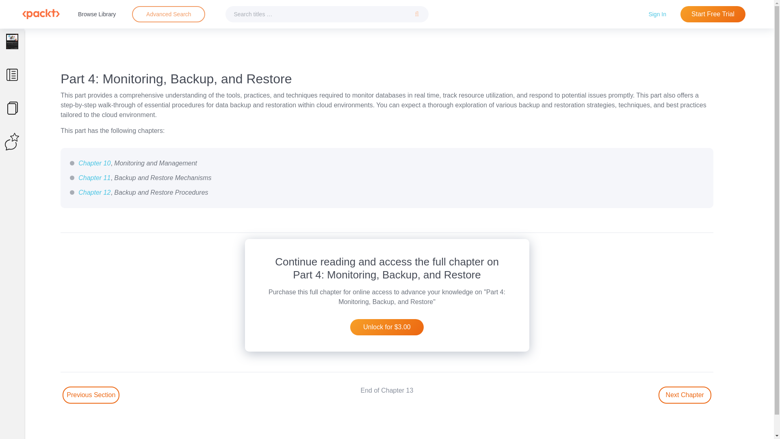 Image resolution: width=780 pixels, height=439 pixels. Describe the element at coordinates (169, 14) in the screenshot. I see `Advanced Search` at that location.